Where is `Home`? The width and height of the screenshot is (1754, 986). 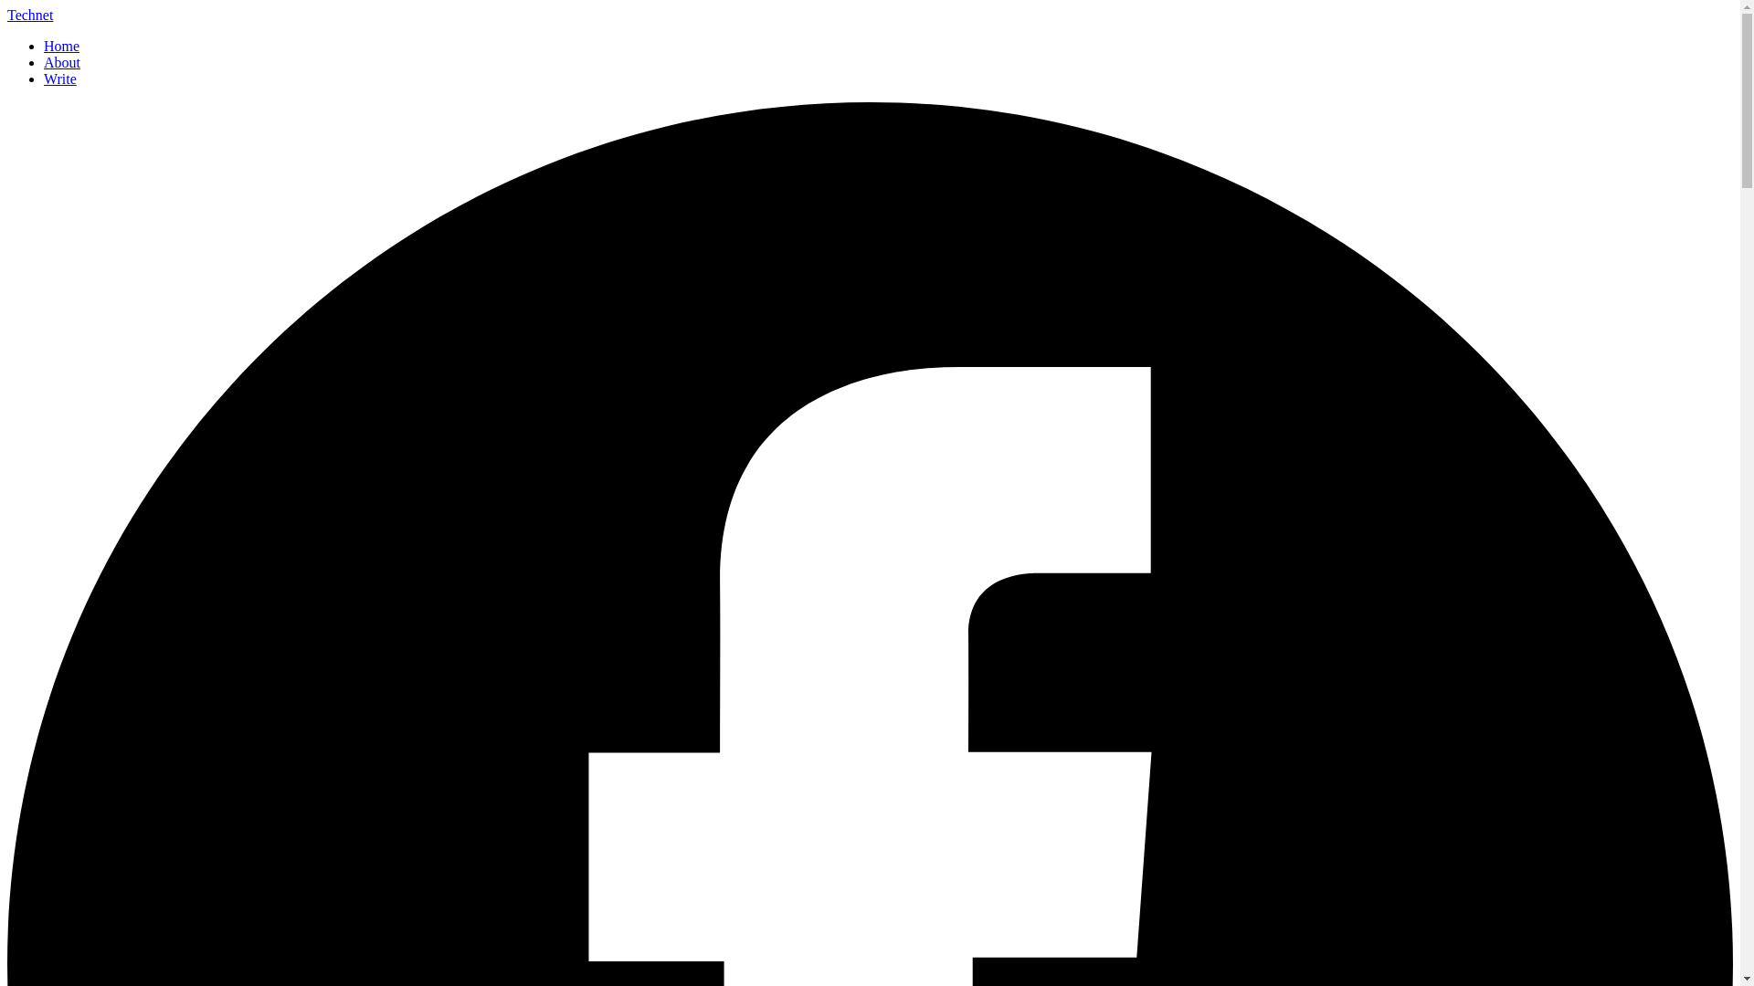
Home is located at coordinates (61, 46).